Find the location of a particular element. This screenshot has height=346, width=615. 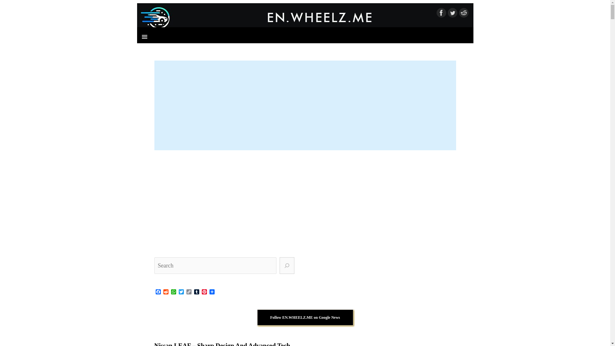

EN.WHEELZ.ME is located at coordinates (305, 17).